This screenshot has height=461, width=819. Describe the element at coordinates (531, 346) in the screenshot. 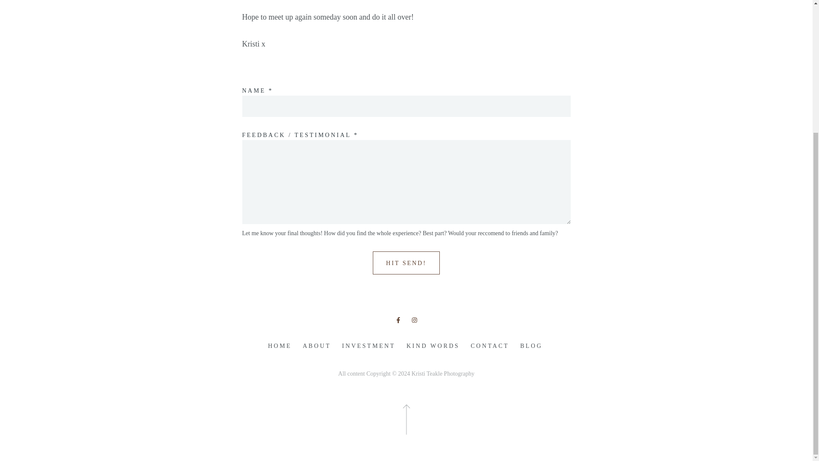

I see `BLOG` at that location.